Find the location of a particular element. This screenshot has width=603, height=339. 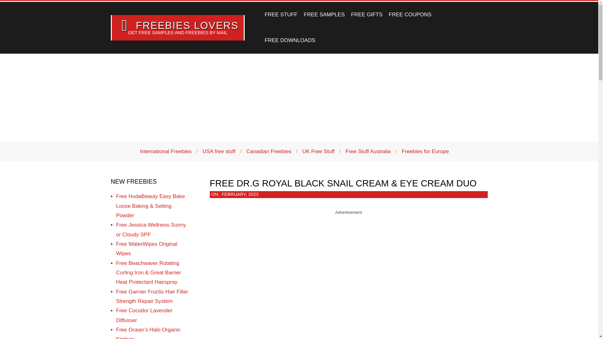

Canadian Freebies is located at coordinates (269, 151).